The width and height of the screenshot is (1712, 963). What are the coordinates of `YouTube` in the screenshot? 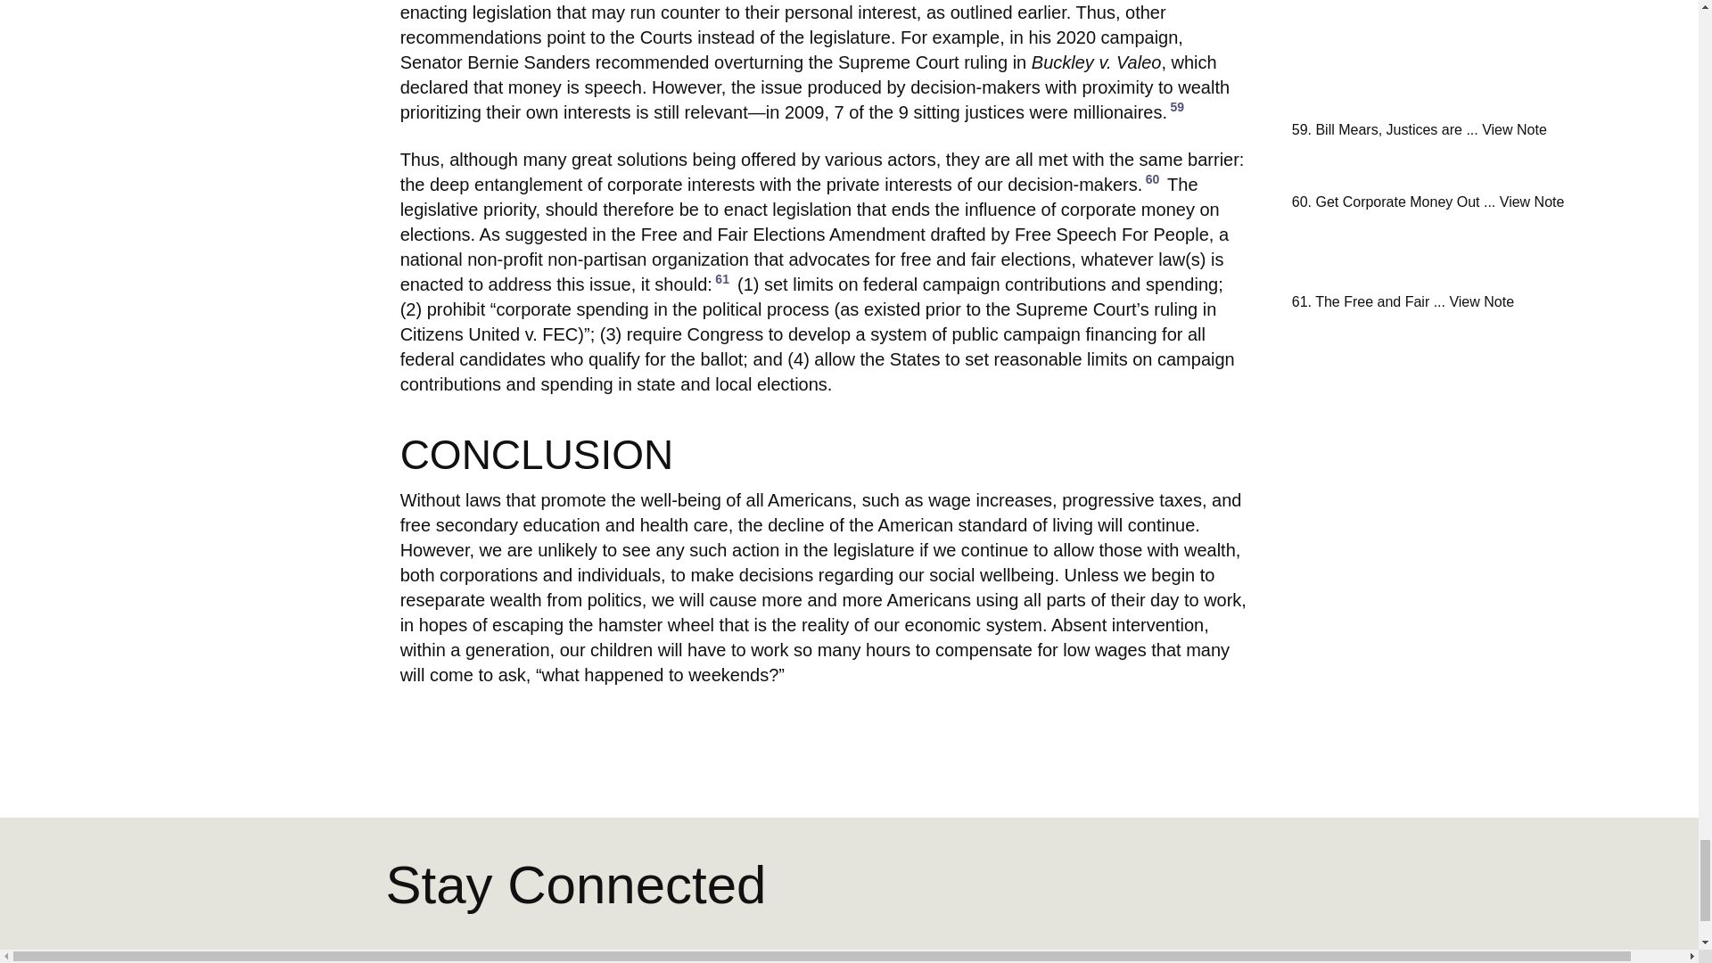 It's located at (1304, 956).